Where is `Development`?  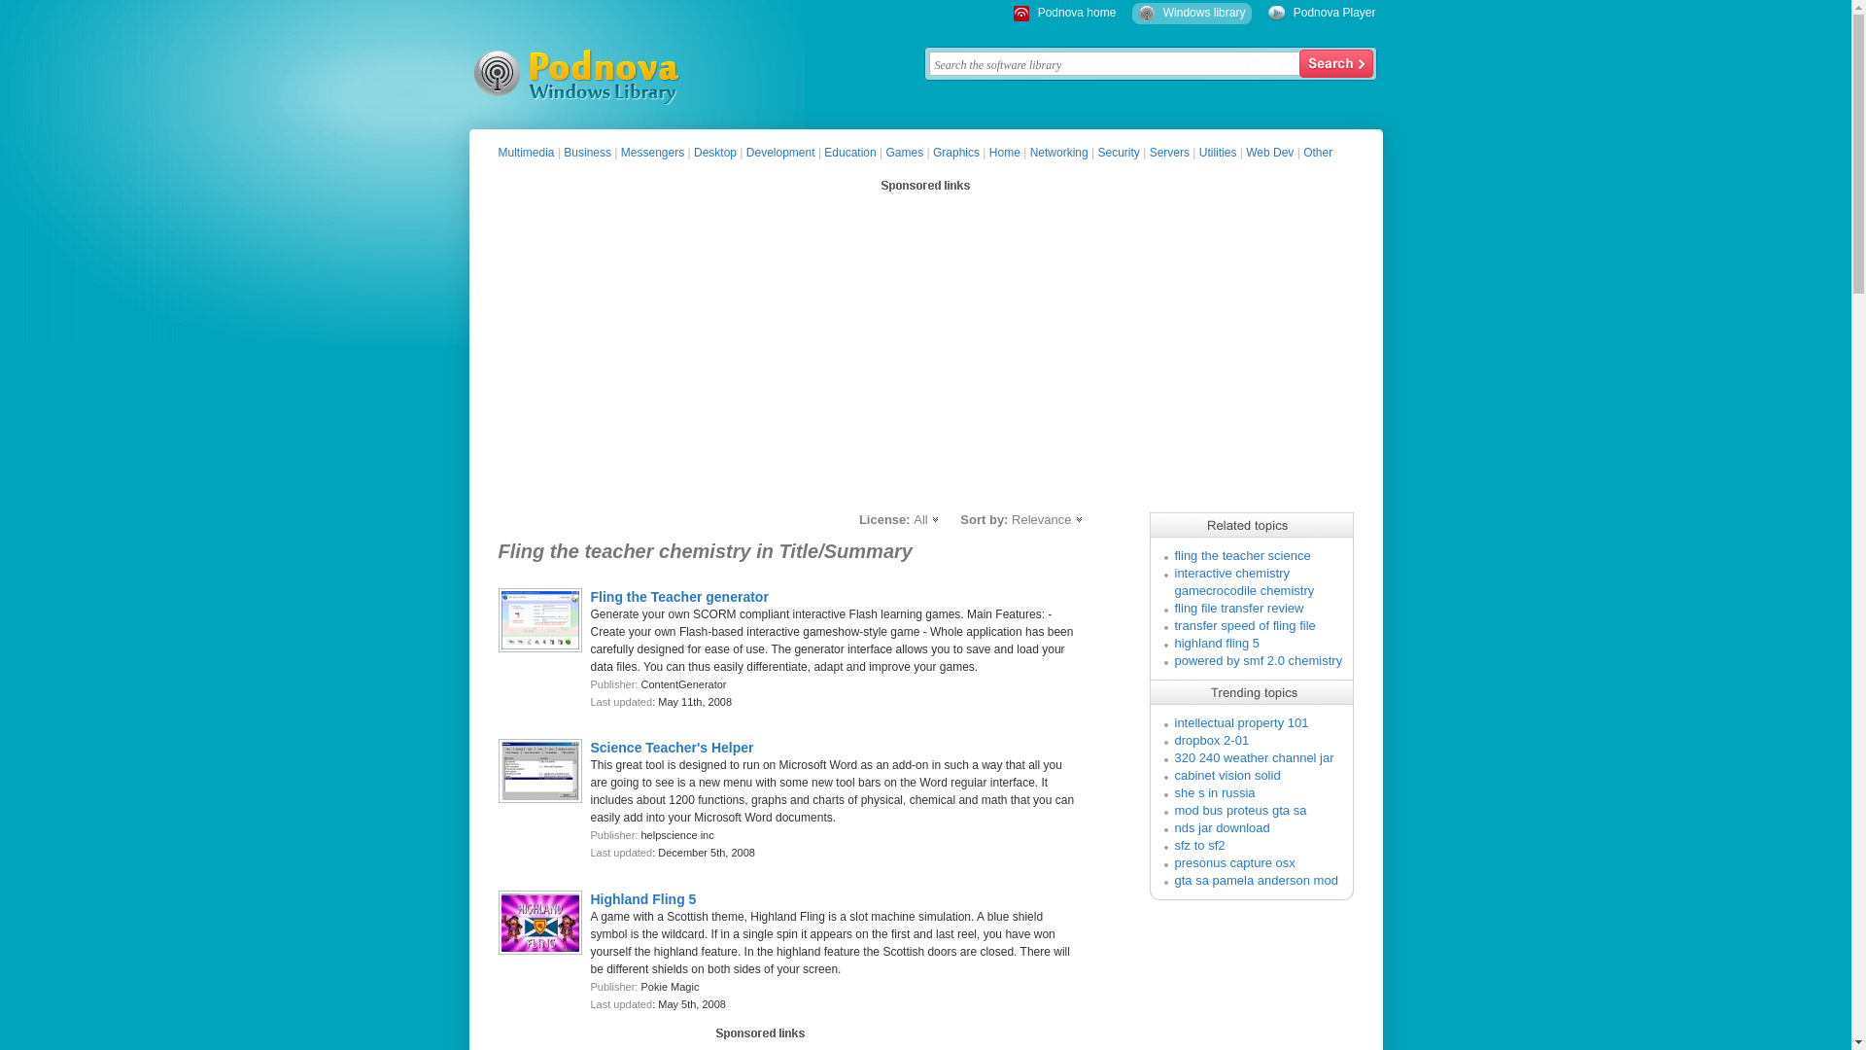
Development is located at coordinates (781, 153).